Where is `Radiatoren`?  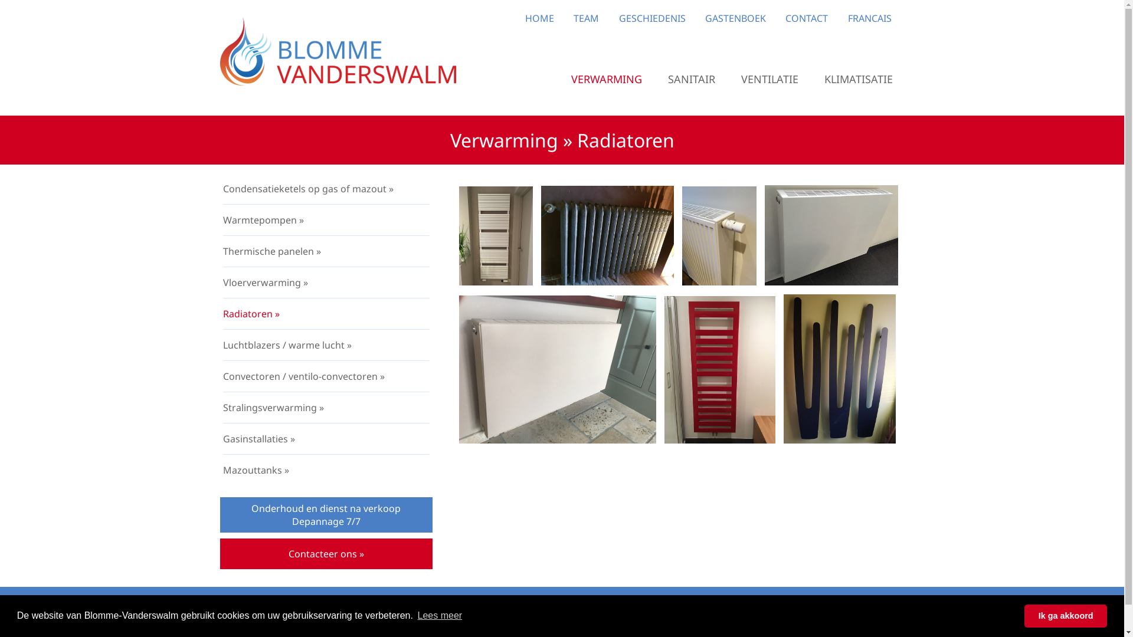
Radiatoren is located at coordinates (719, 282).